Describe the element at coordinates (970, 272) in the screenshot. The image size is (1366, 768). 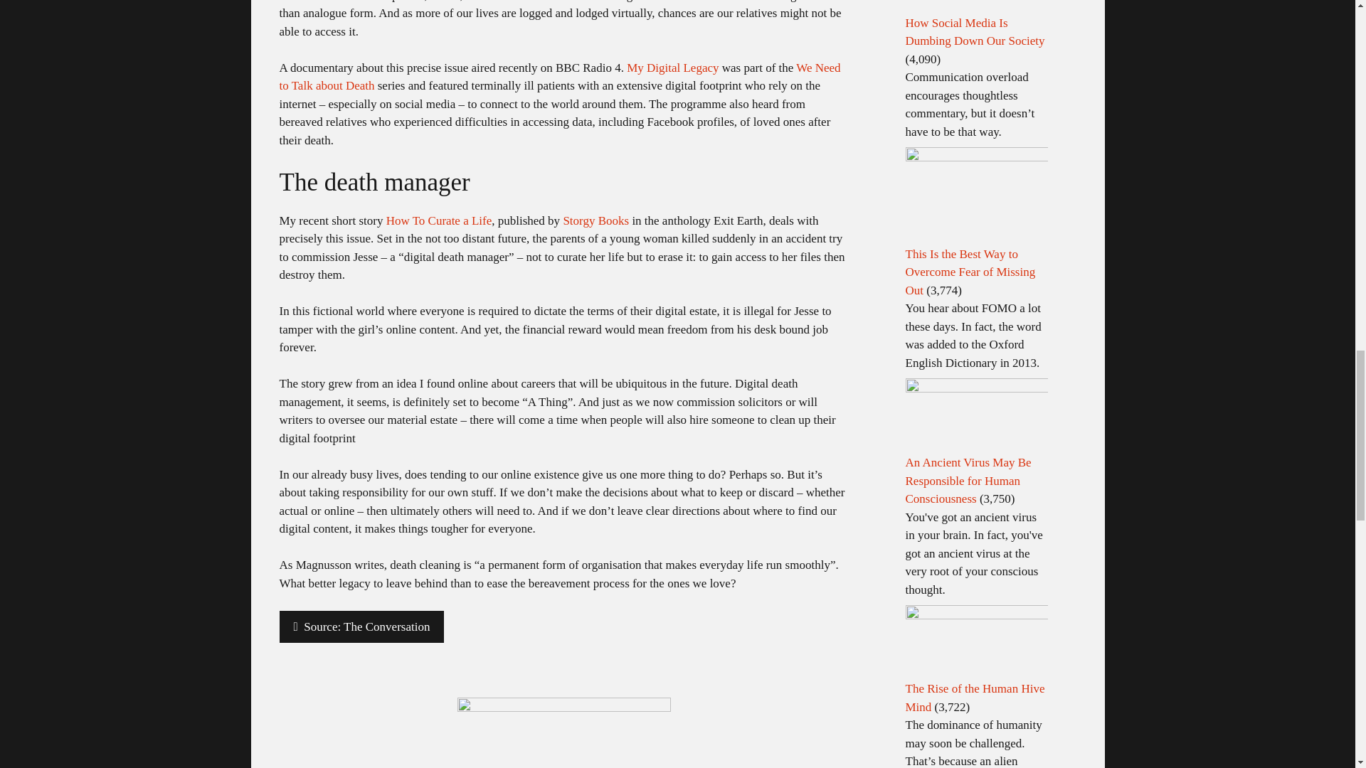
I see `This Is the Best Way to Overcome Fear of Missing Out` at that location.